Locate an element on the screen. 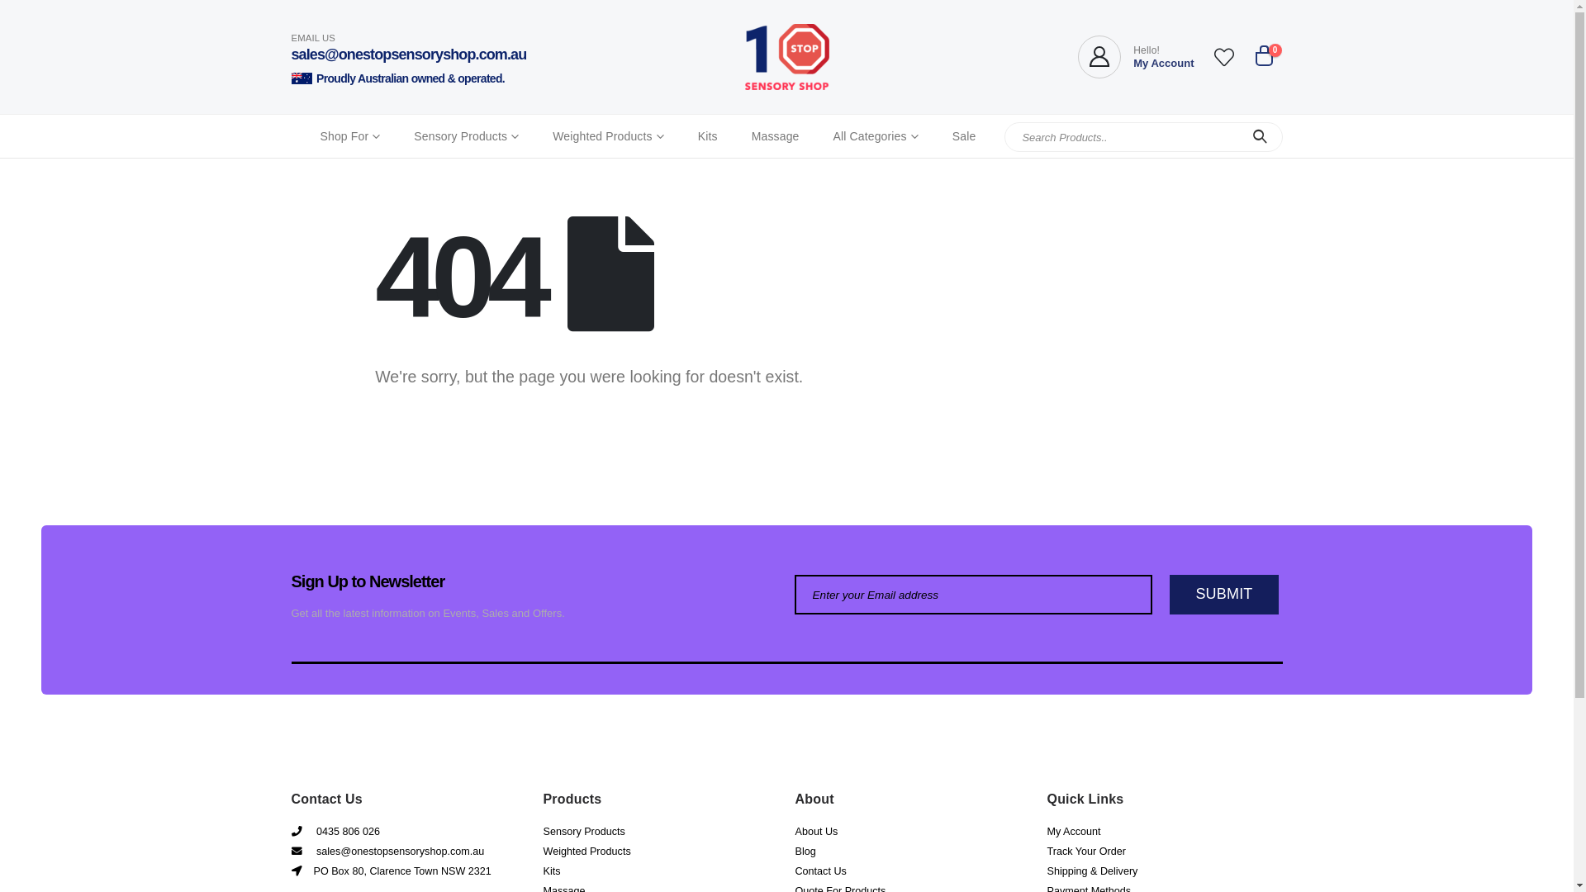  EMAIL US
sales@onestopsensoryshop.com.au is located at coordinates (413, 48).